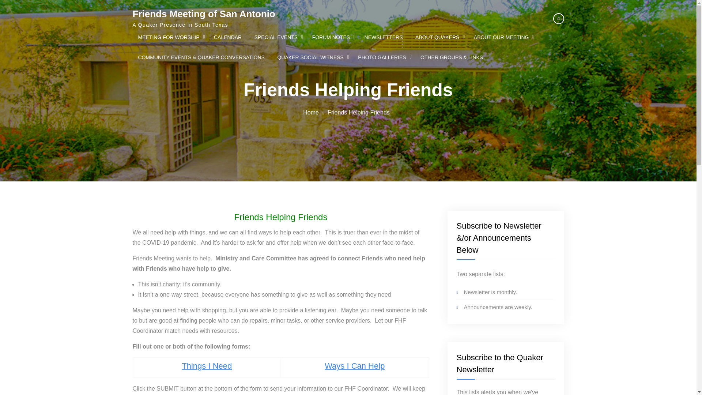 Image resolution: width=702 pixels, height=395 pixels. Describe the element at coordinates (502, 37) in the screenshot. I see `ABOUT OUR MEETING` at that location.